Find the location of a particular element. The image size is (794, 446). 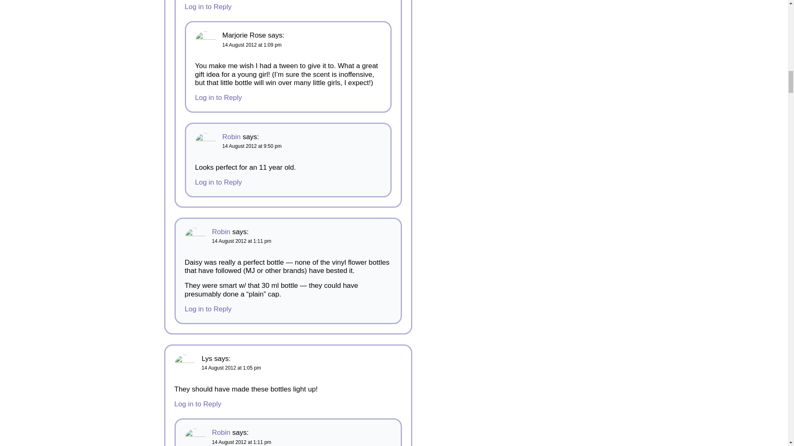

Log in to Reply is located at coordinates (218, 97).